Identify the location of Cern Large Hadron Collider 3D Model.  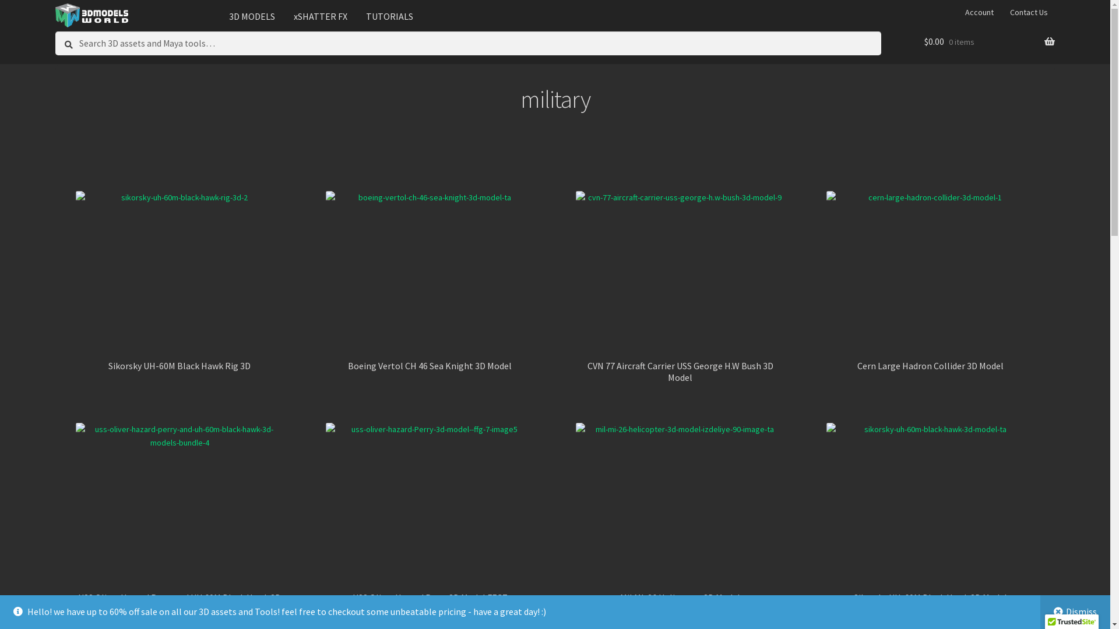
(931, 281).